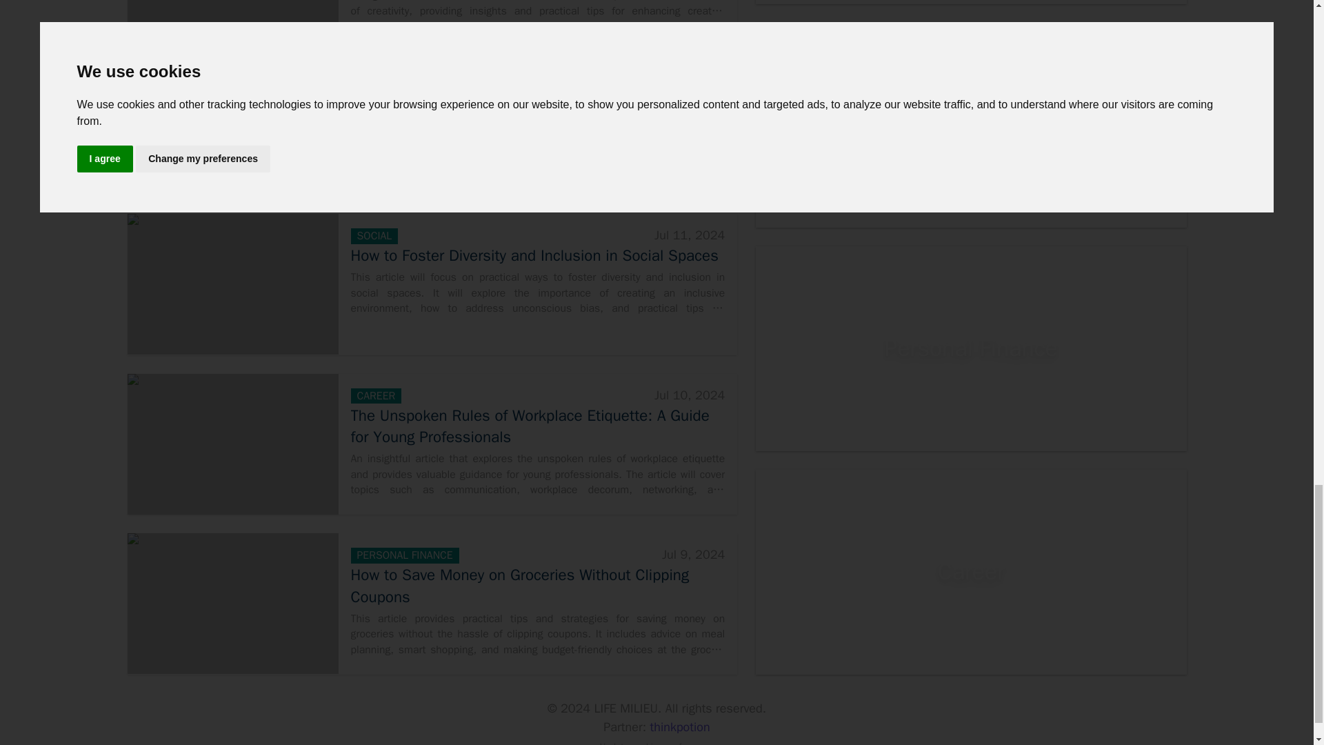 This screenshot has height=745, width=1324. What do you see at coordinates (656, 742) in the screenshot?
I see `Update cookies preferences` at bounding box center [656, 742].